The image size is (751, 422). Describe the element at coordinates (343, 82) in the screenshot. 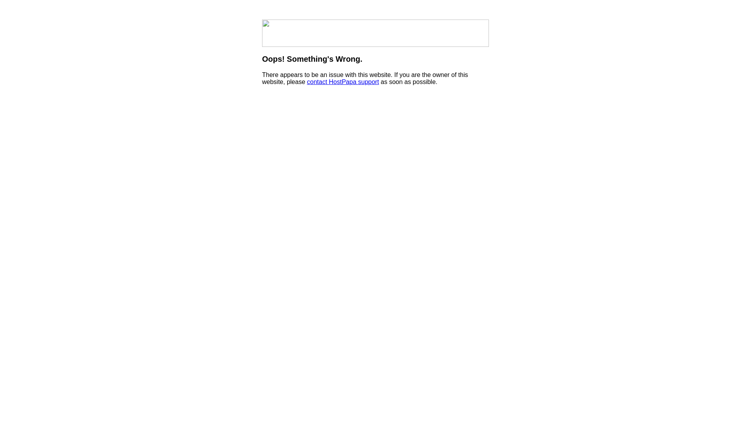

I see `contact HostPapa support` at that location.